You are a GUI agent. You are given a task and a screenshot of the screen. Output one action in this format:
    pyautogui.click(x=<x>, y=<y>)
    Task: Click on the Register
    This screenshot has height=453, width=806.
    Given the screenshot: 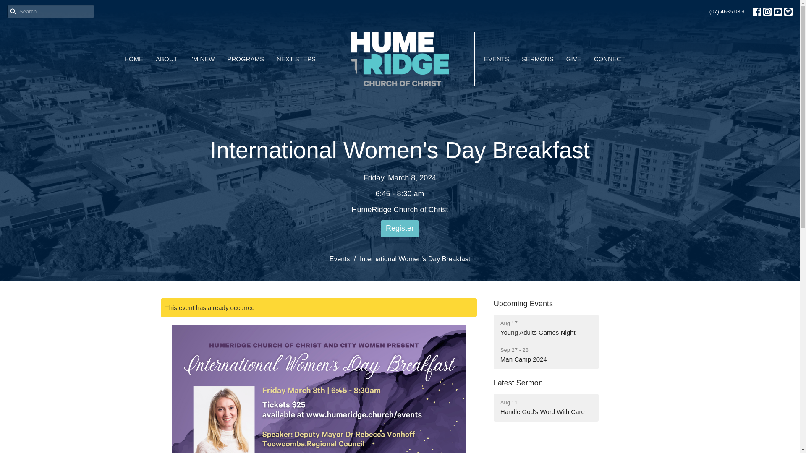 What is the action you would take?
    pyautogui.click(x=246, y=59)
    